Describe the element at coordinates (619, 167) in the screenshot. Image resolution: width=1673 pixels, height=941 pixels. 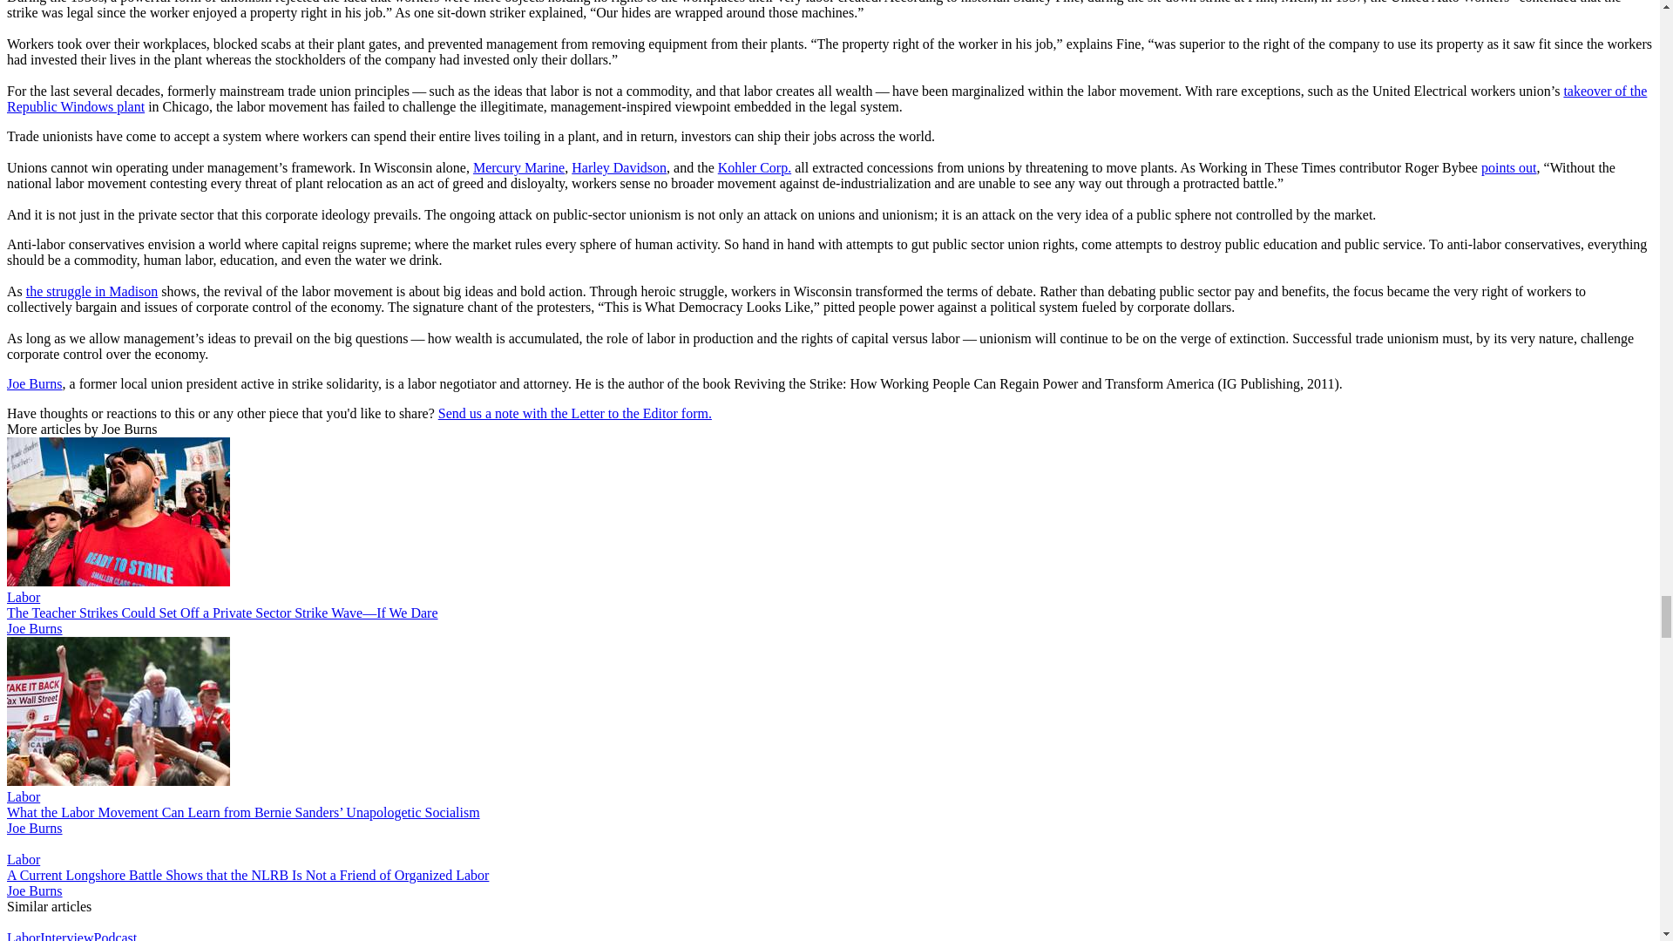
I see `Harley Davidson` at that location.